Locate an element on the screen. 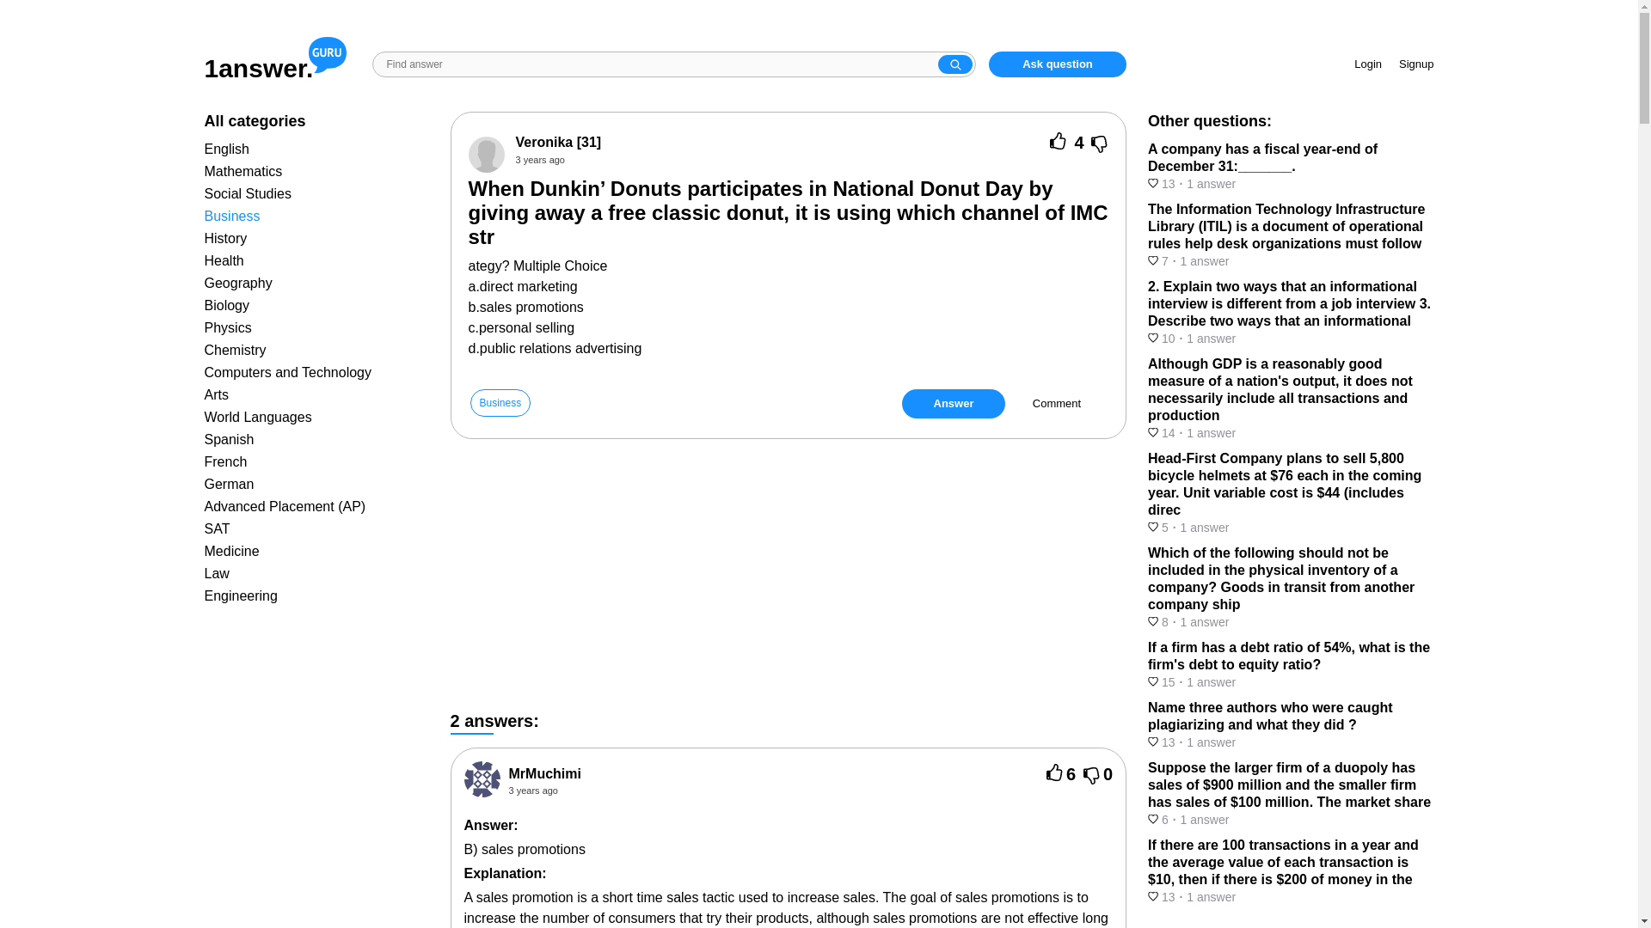  Spanish is located at coordinates (229, 439).